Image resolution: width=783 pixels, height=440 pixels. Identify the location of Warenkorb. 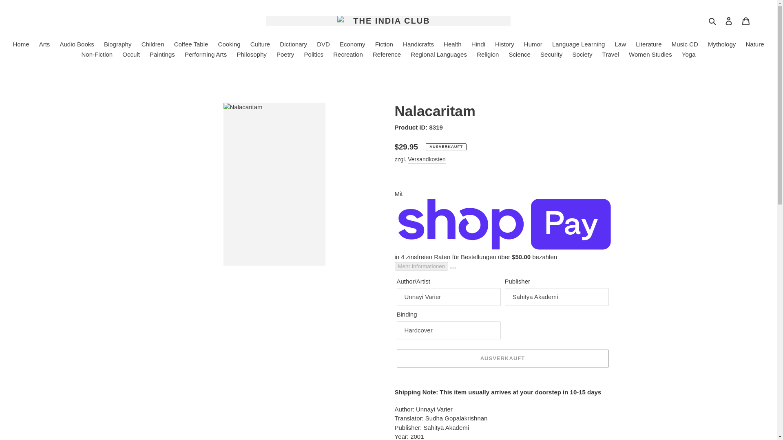
(746, 21).